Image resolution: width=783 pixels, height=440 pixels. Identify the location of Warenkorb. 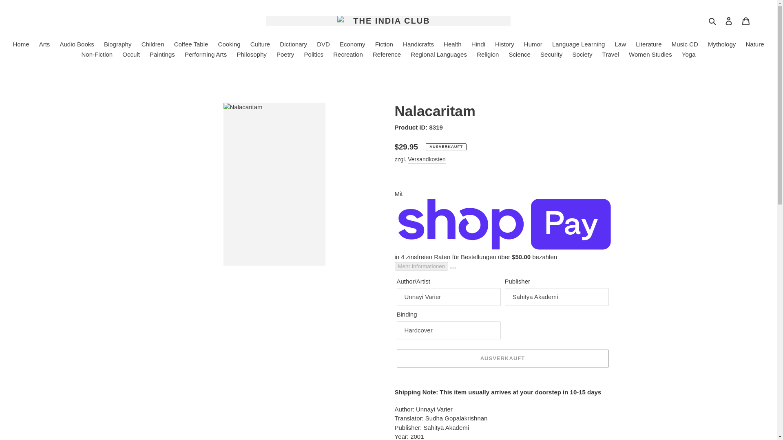
(746, 21).